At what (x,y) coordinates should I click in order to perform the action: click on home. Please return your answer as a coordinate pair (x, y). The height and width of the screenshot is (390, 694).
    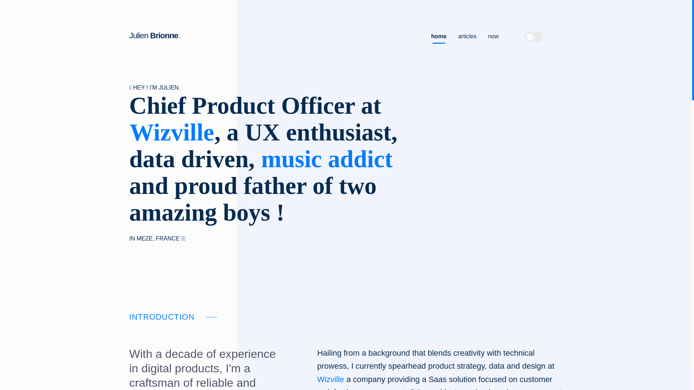
    Looking at the image, I should click on (439, 35).